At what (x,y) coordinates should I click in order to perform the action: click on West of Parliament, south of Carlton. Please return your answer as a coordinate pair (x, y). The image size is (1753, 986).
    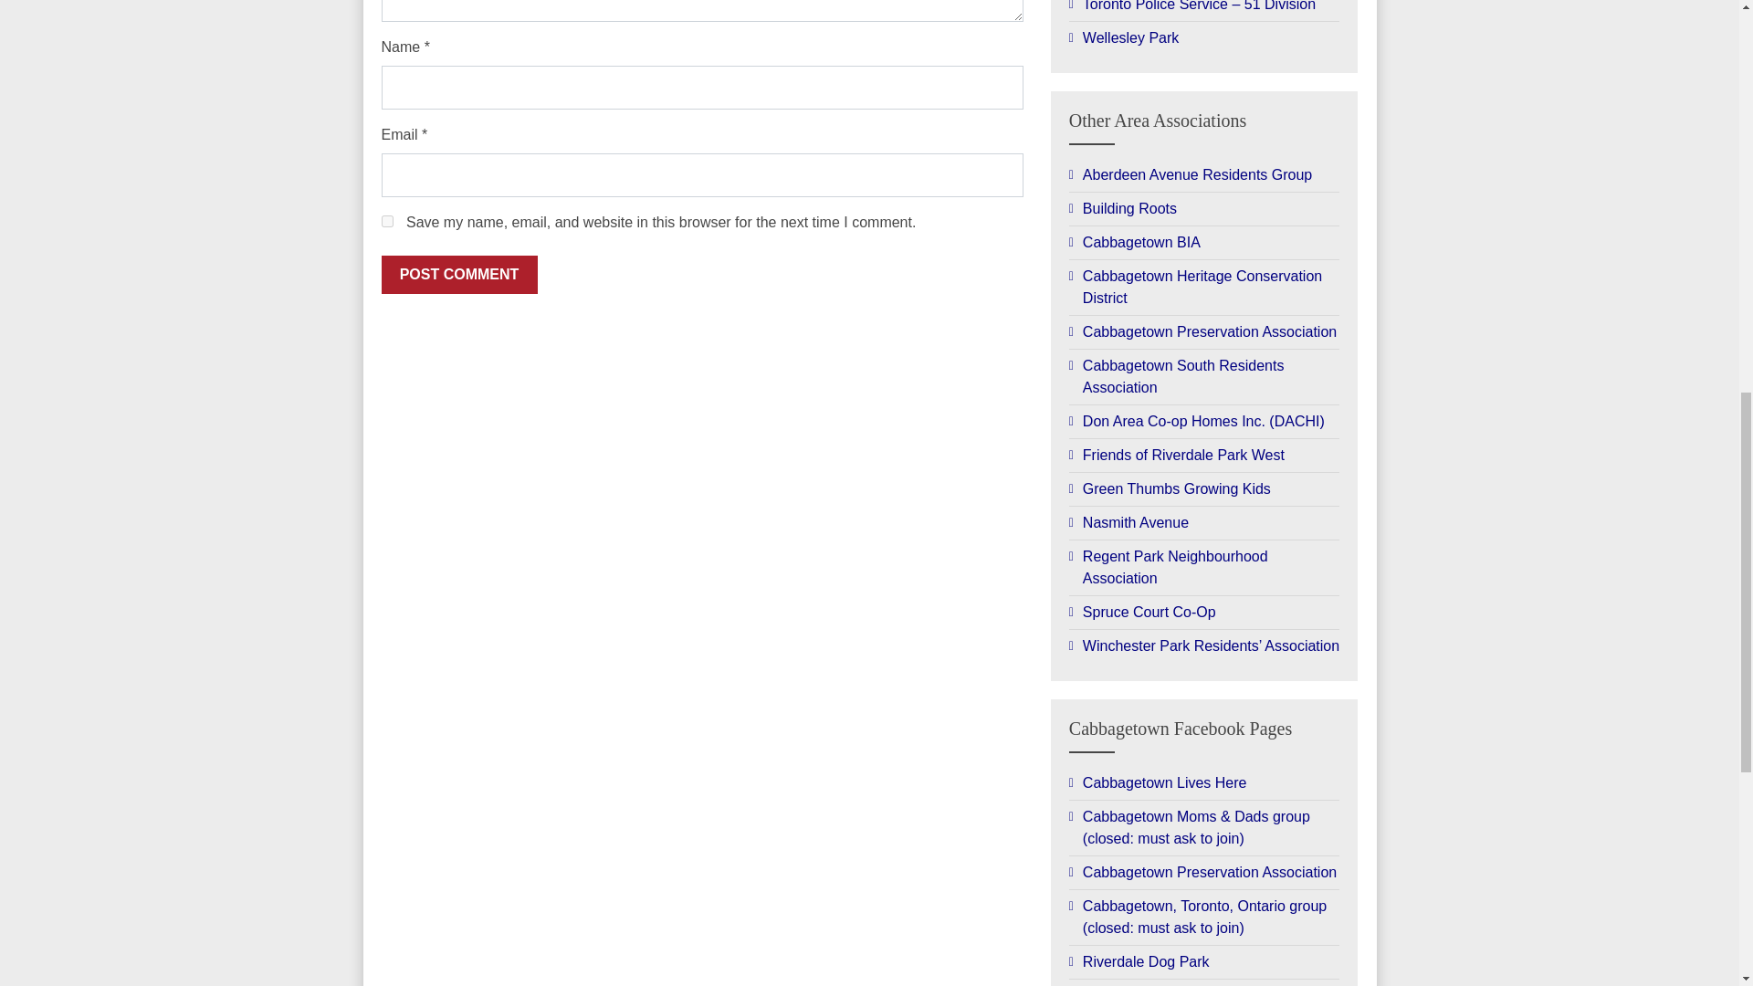
    Looking at the image, I should click on (1205, 376).